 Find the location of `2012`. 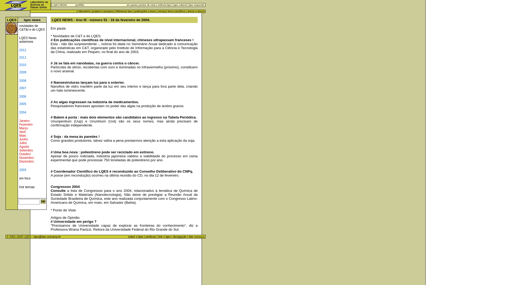

2012 is located at coordinates (23, 52).